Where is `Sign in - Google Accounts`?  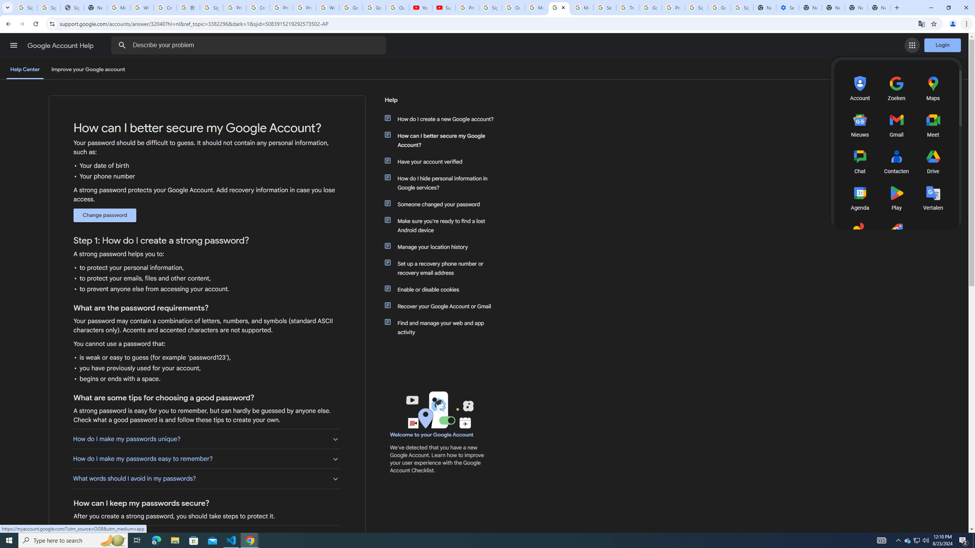
Sign in - Google Accounts is located at coordinates (742, 8).